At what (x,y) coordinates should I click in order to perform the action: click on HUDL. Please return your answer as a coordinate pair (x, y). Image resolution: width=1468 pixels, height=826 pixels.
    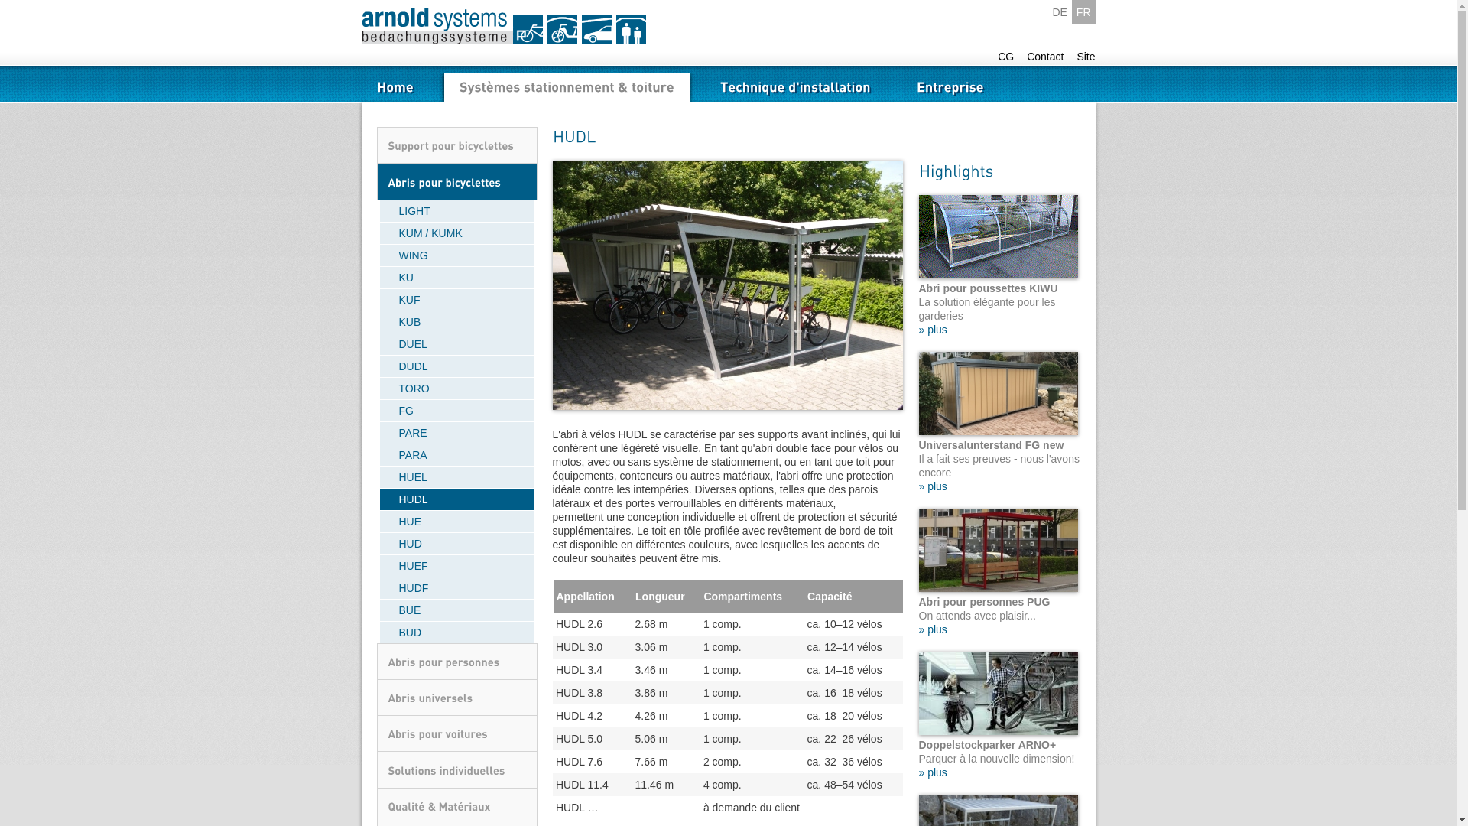
    Looking at the image, I should click on (456, 500).